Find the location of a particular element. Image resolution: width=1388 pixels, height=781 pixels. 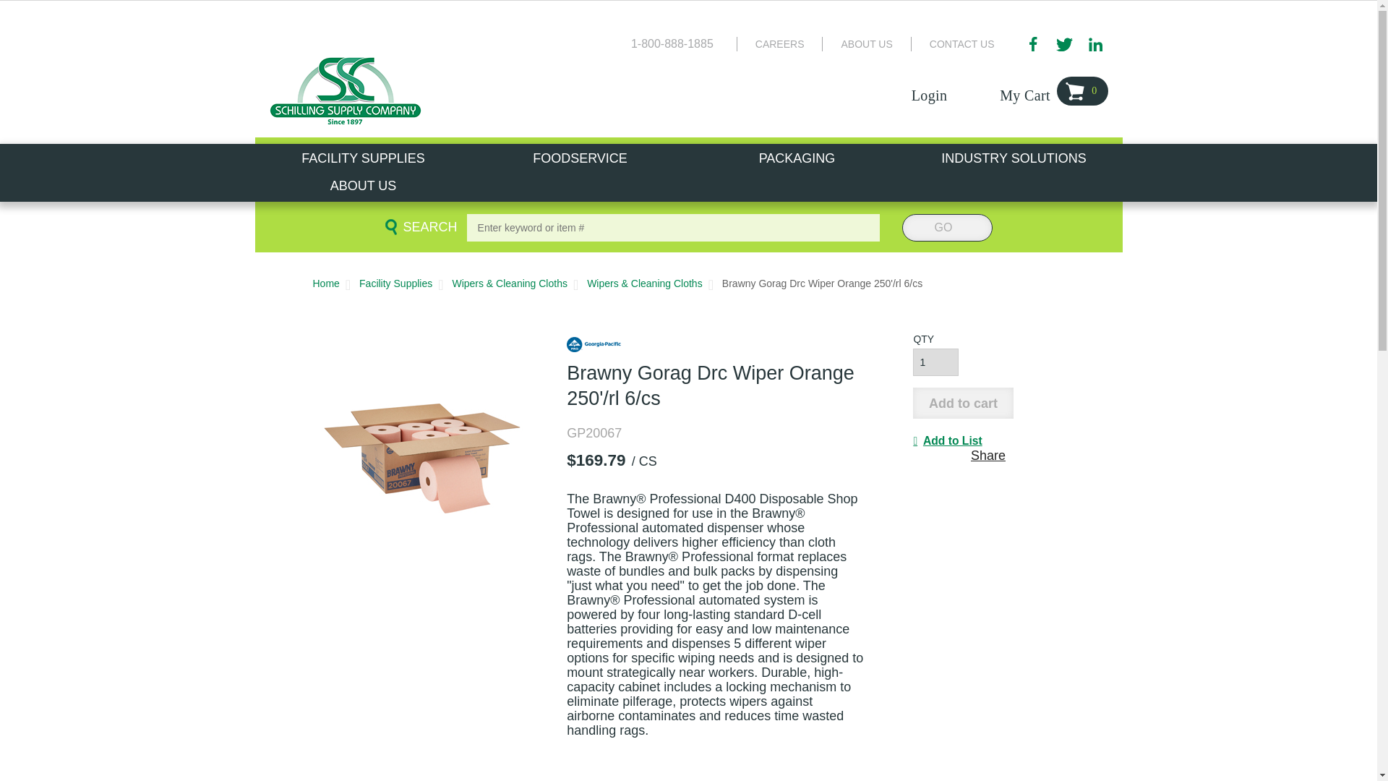

Login is located at coordinates (944, 89).